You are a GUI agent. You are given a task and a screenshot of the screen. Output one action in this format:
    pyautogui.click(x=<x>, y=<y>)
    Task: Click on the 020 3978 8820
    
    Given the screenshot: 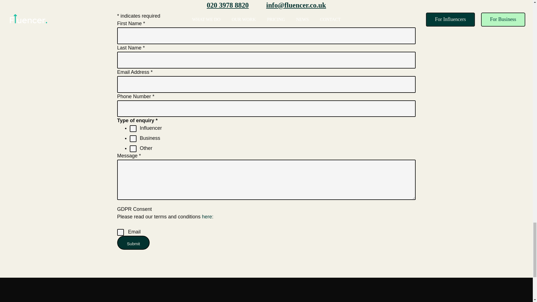 What is the action you would take?
    pyautogui.click(x=228, y=5)
    